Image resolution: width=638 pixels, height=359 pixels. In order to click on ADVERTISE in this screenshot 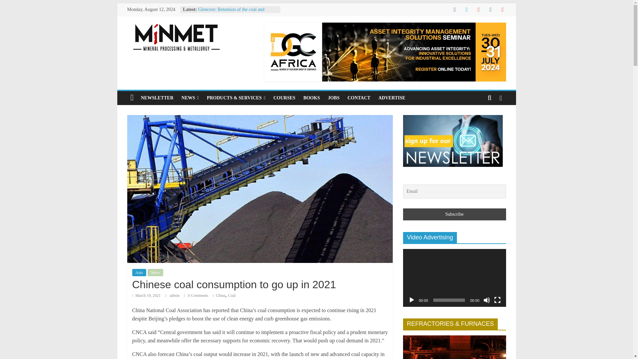, I will do `click(392, 98)`.